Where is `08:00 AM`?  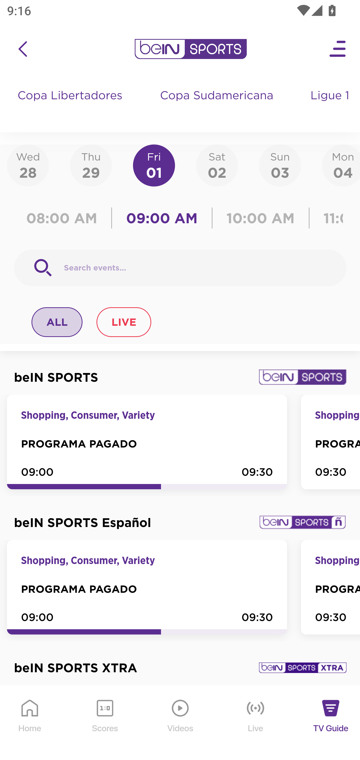
08:00 AM is located at coordinates (65, 218).